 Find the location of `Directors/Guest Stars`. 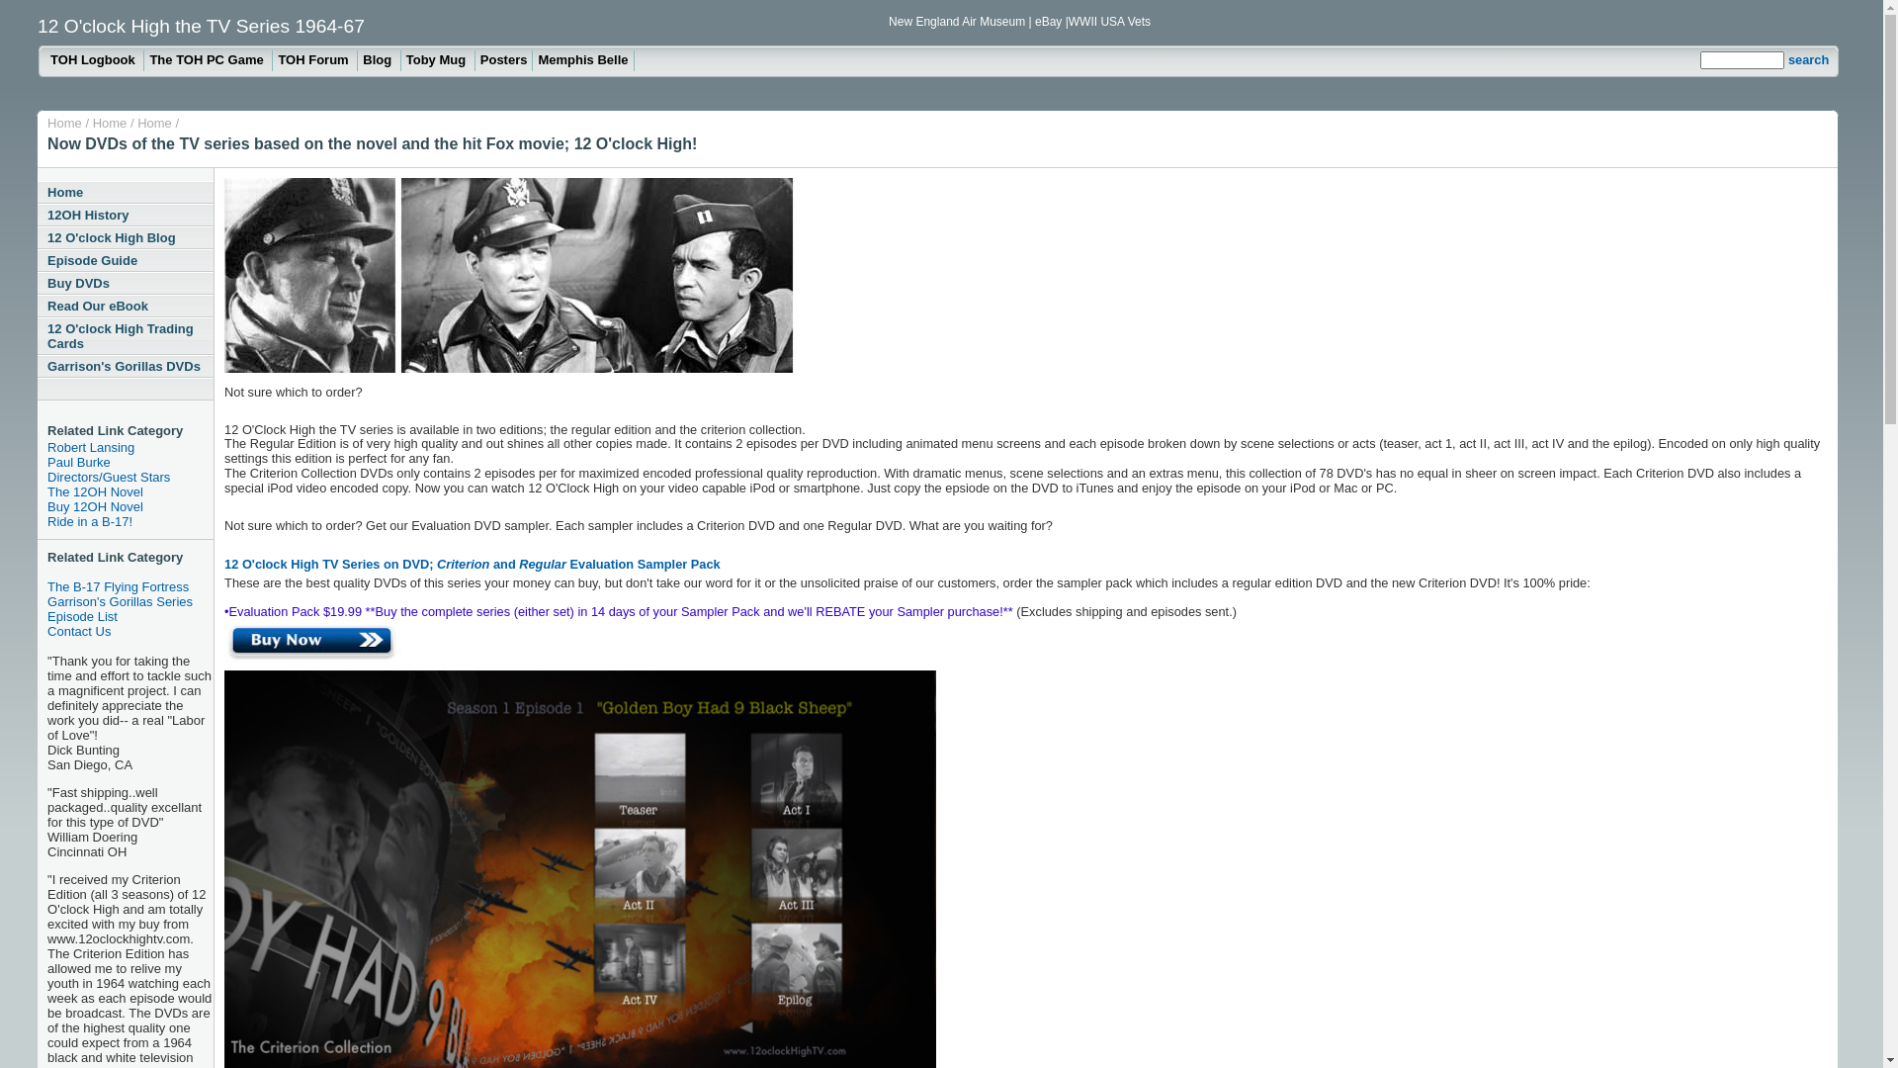

Directors/Guest Stars is located at coordinates (130, 477).